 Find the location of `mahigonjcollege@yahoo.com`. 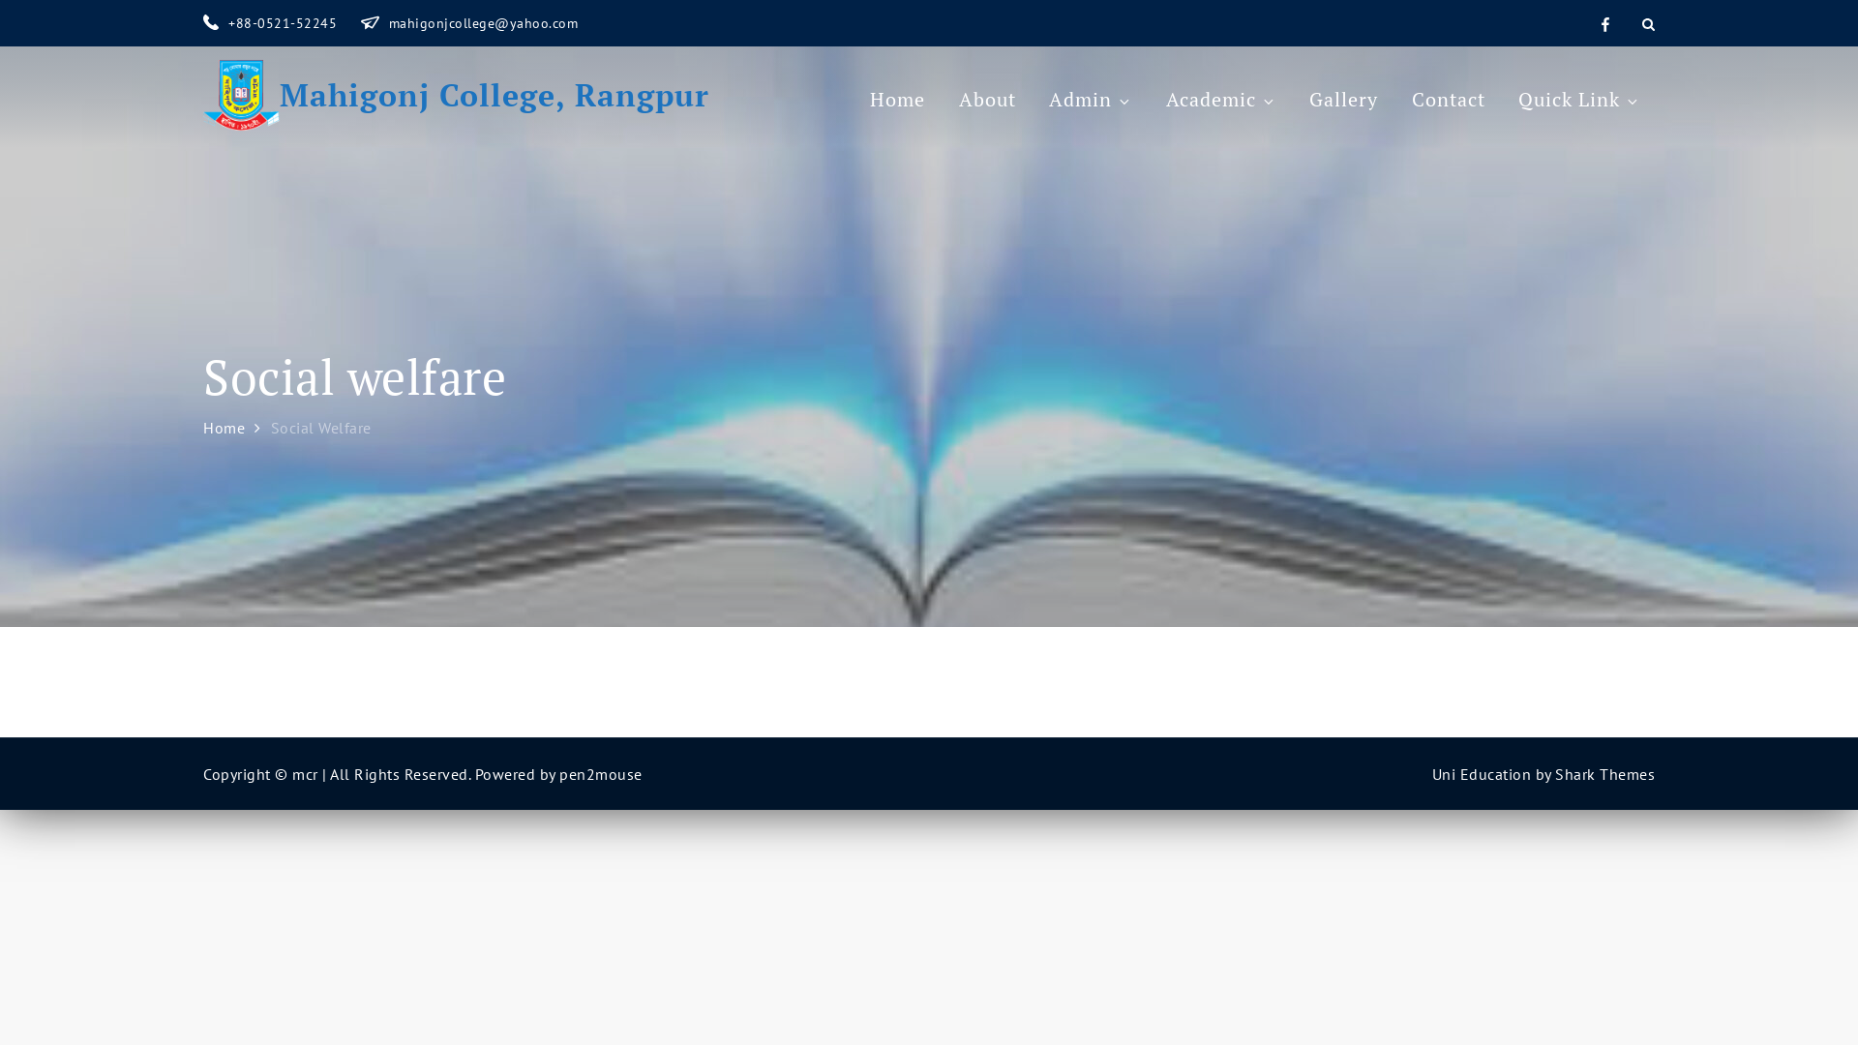

mahigonjcollege@yahoo.com is located at coordinates (468, 23).